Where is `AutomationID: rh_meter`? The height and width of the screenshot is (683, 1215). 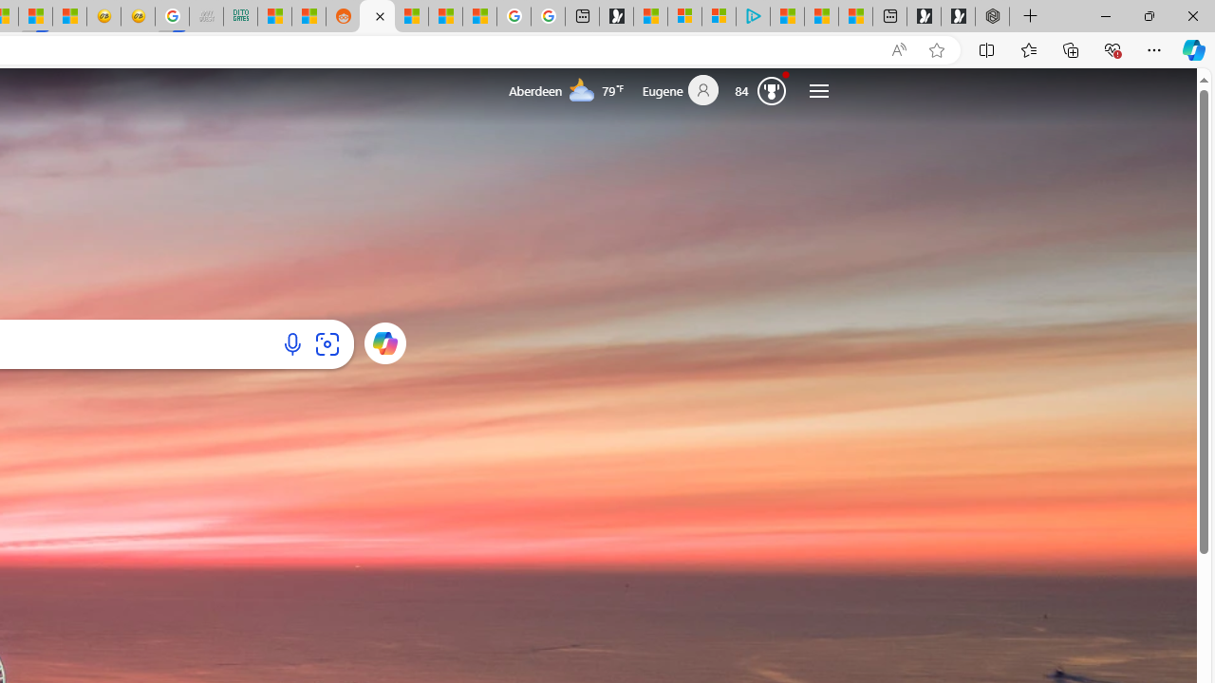
AutomationID: rh_meter is located at coordinates (771, 89).